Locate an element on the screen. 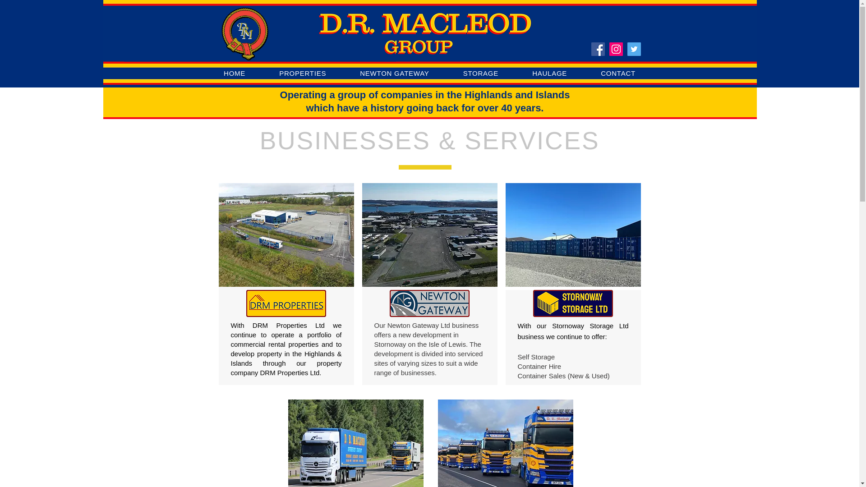 The height and width of the screenshot is (487, 866). CONTACT is located at coordinates (618, 73).